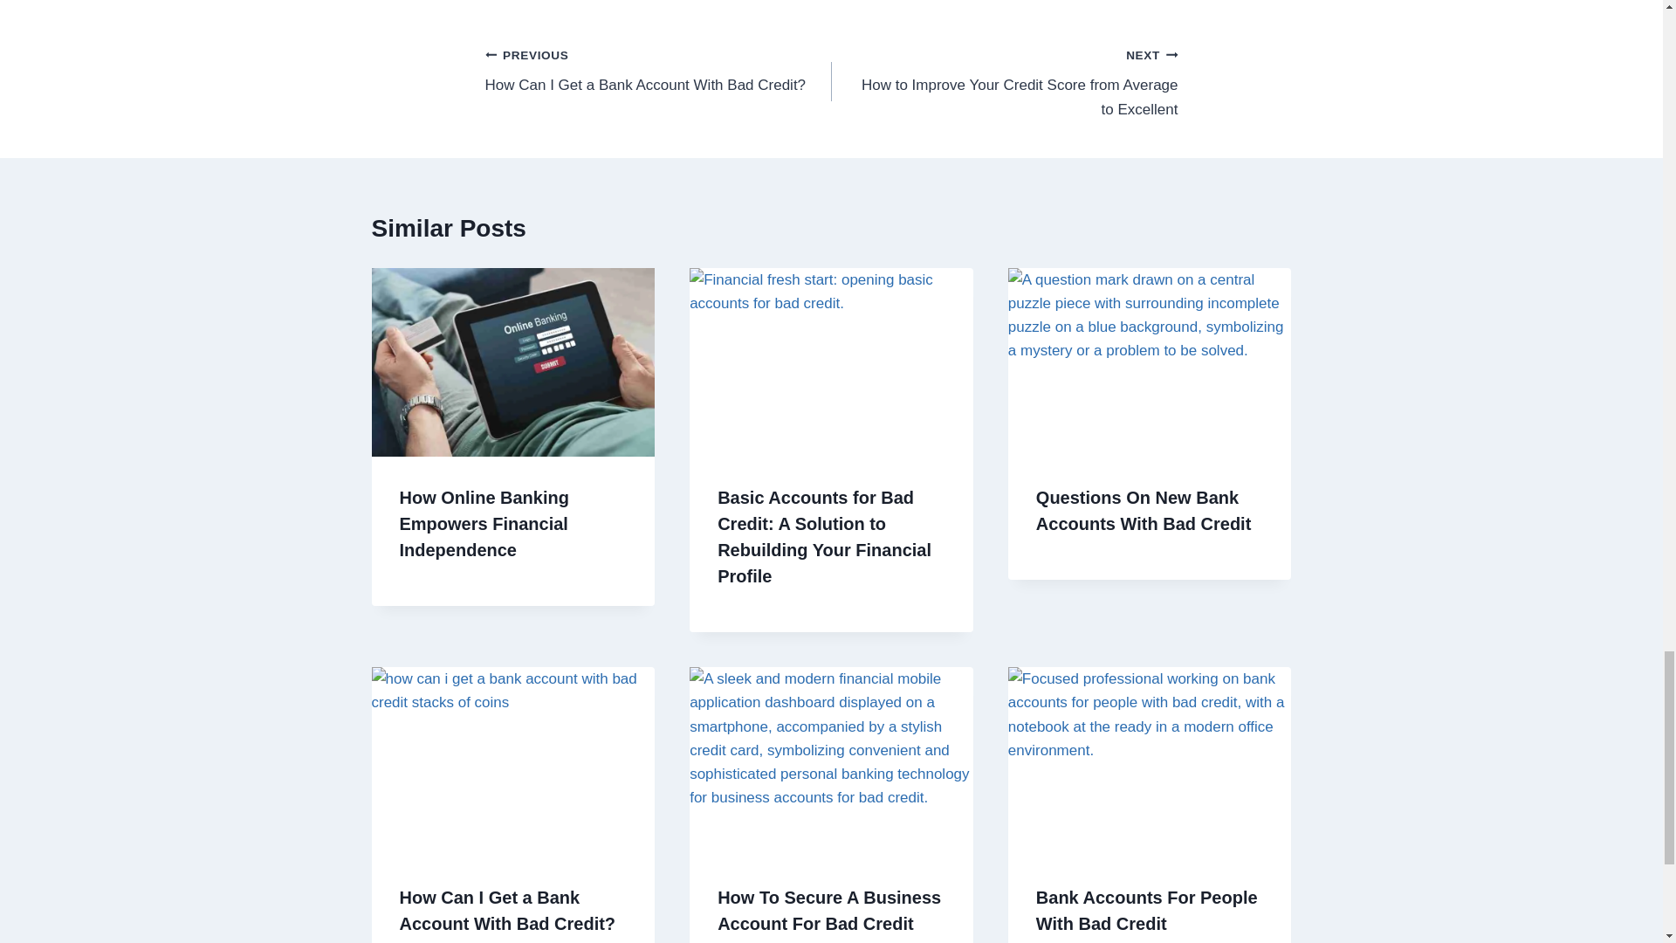 This screenshot has height=943, width=1676. Describe the element at coordinates (508, 911) in the screenshot. I see `Bank Accounts For People With Bad Credit` at that location.